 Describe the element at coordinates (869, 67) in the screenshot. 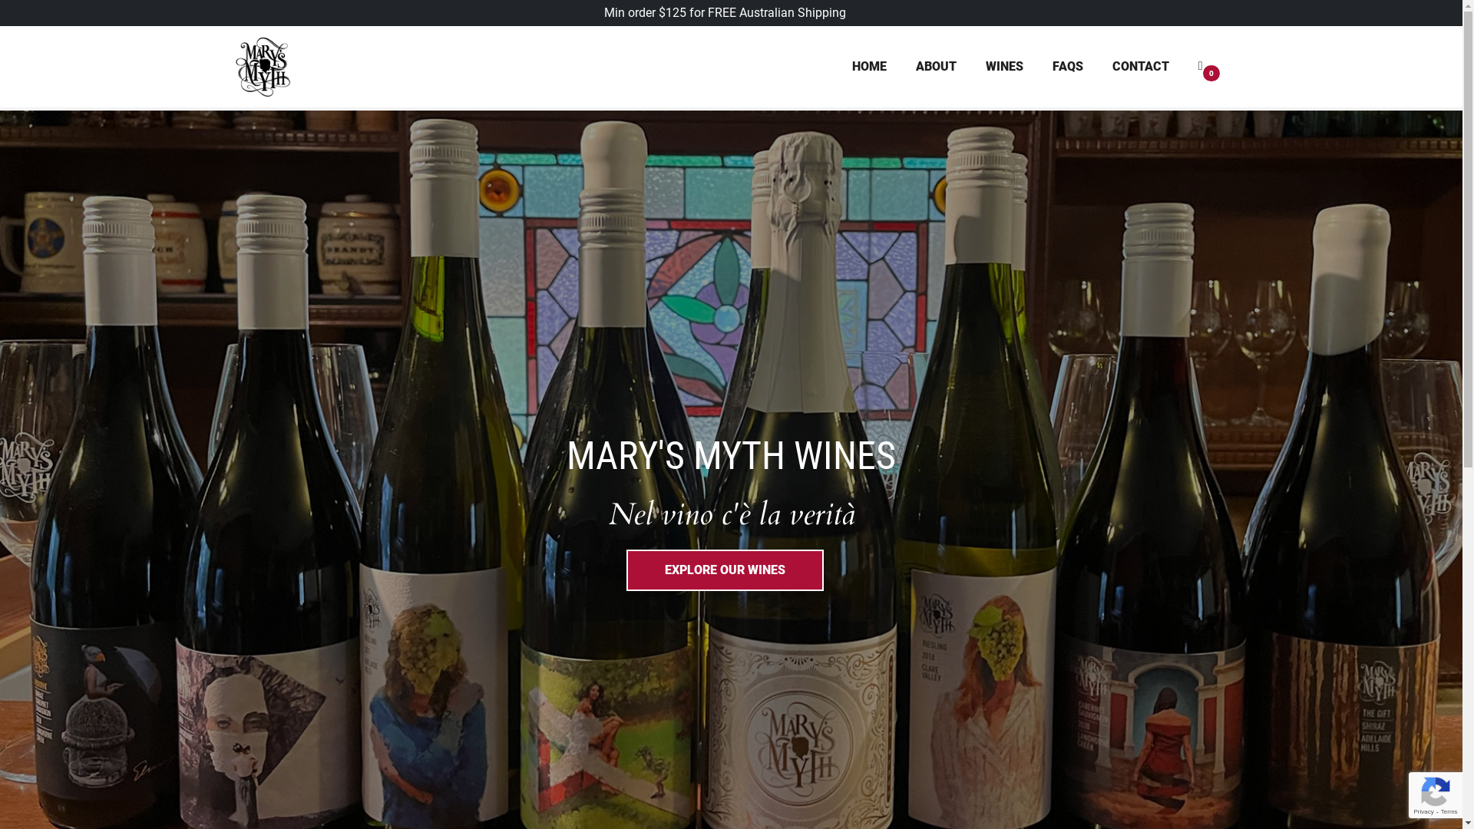

I see `HOME` at that location.